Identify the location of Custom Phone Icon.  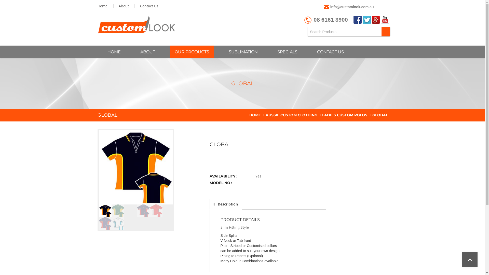
(308, 20).